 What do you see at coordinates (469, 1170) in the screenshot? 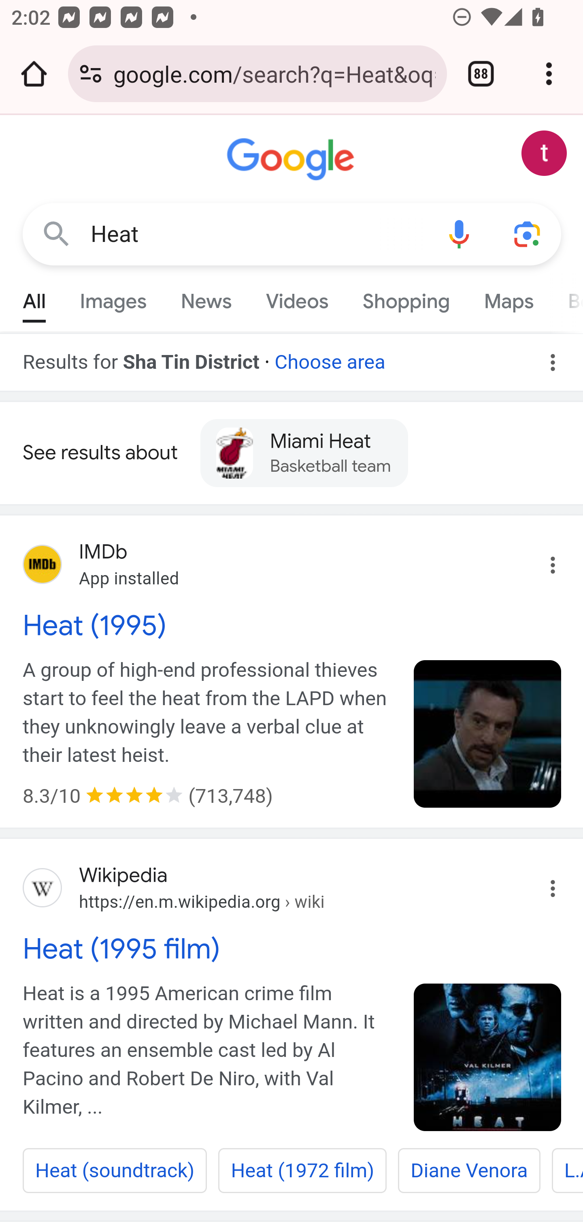
I see `Diane Venora` at bounding box center [469, 1170].